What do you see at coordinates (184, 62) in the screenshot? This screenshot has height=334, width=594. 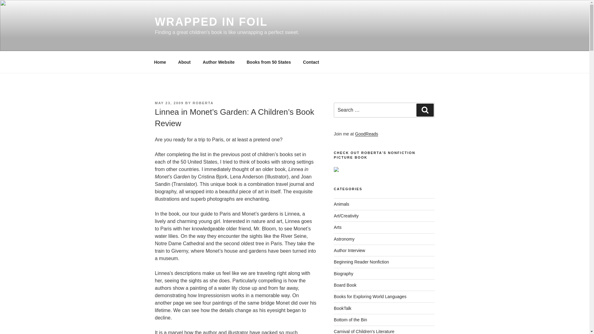 I see `About` at bounding box center [184, 62].